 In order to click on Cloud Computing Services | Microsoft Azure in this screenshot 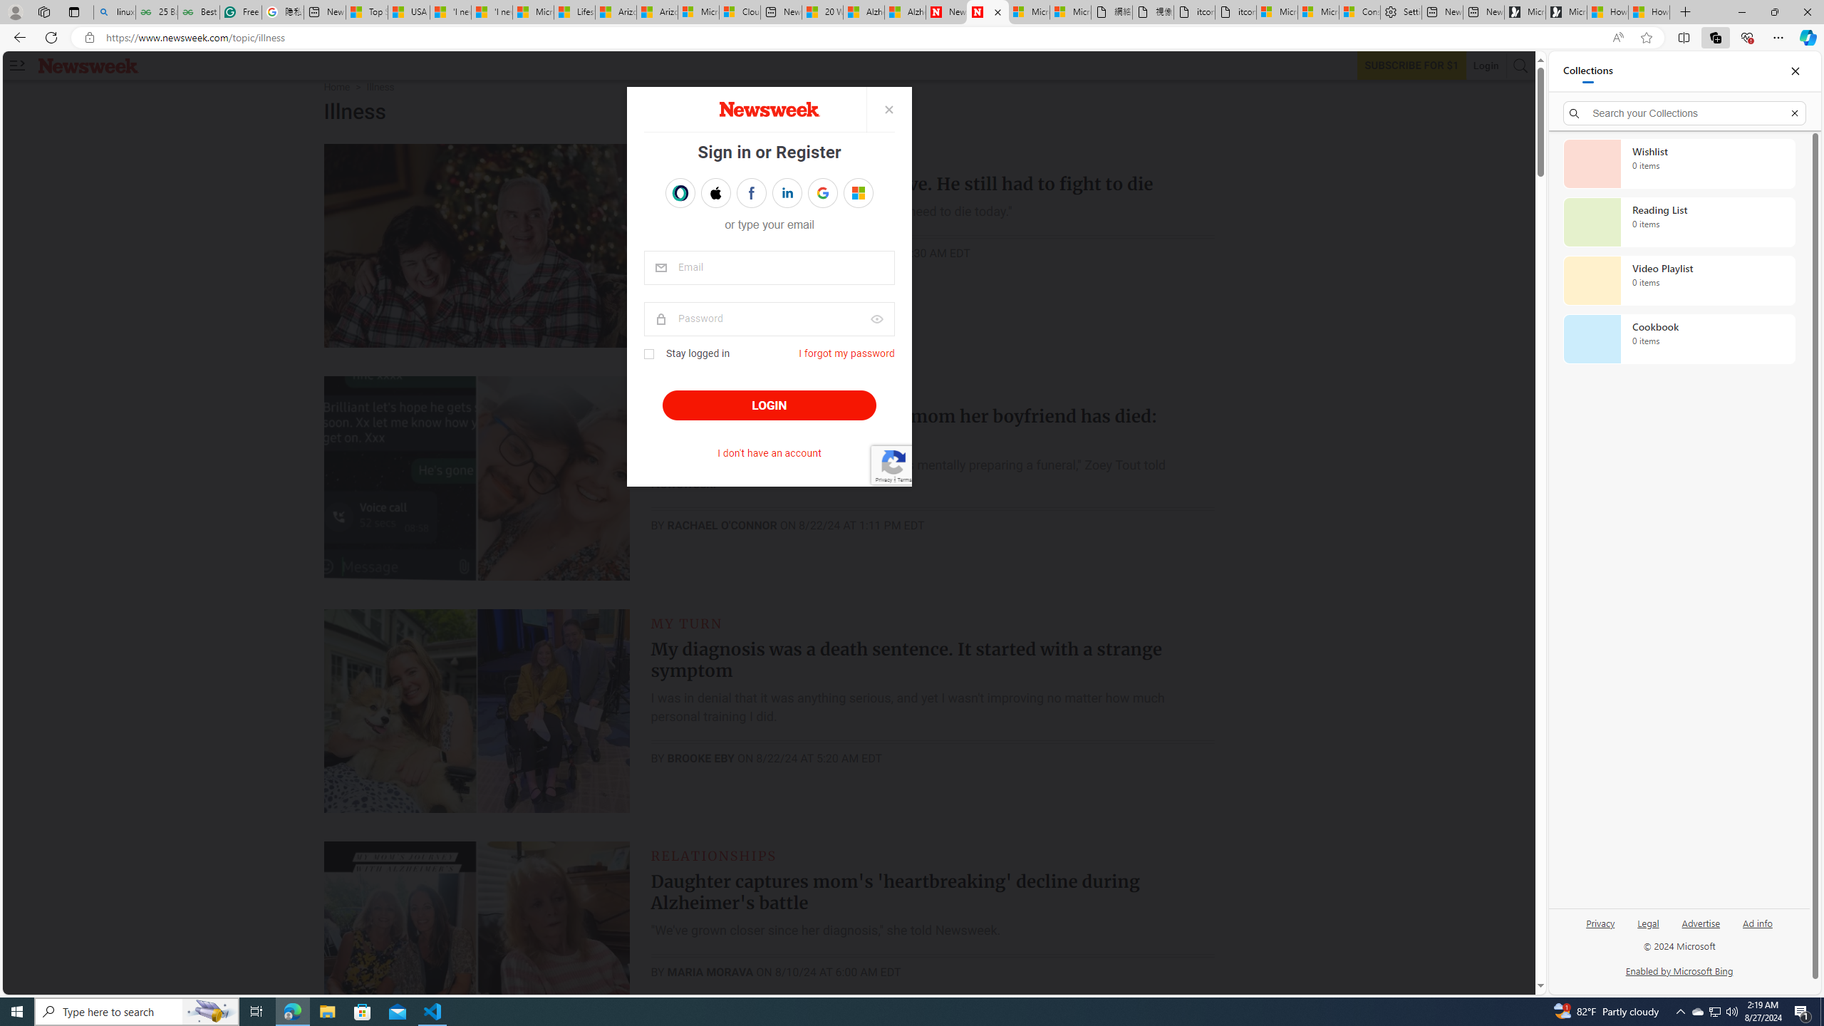, I will do `click(740, 12)`.